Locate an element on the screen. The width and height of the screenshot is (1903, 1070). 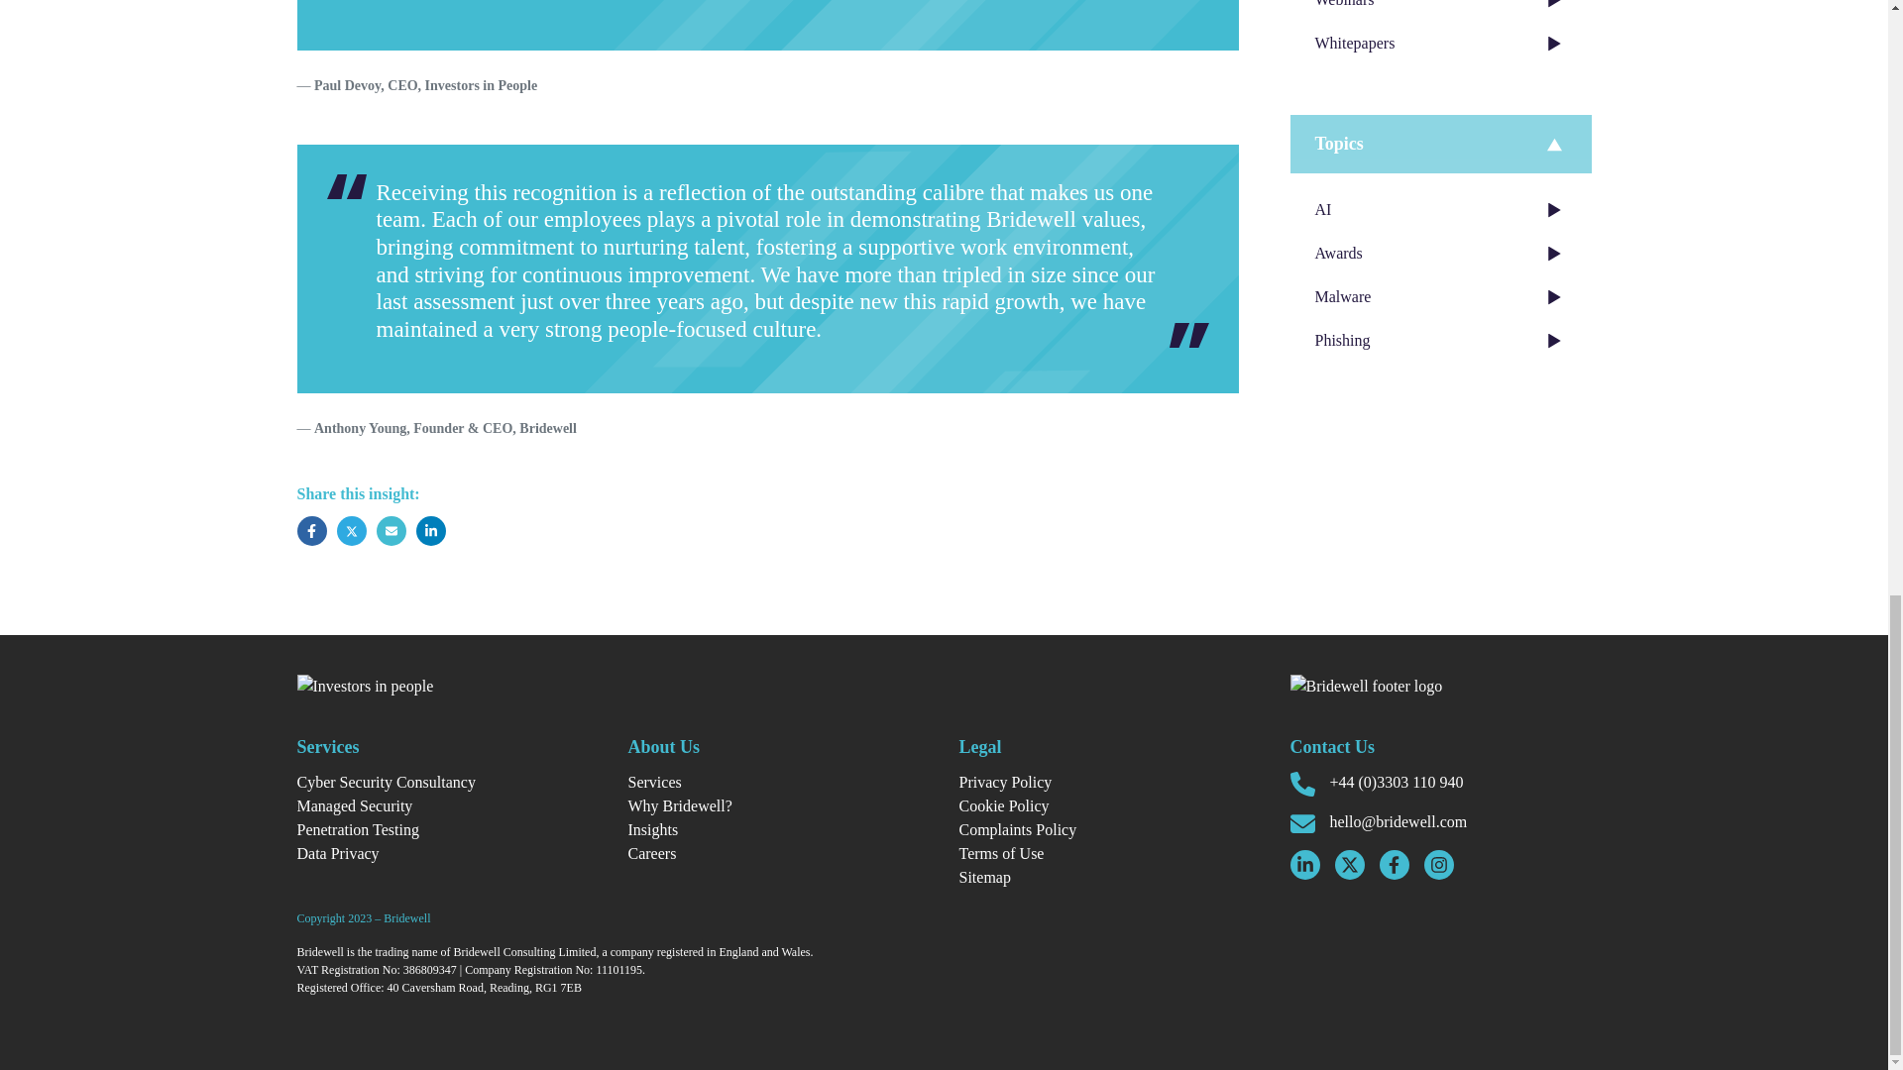
twitter is located at coordinates (1348, 864).